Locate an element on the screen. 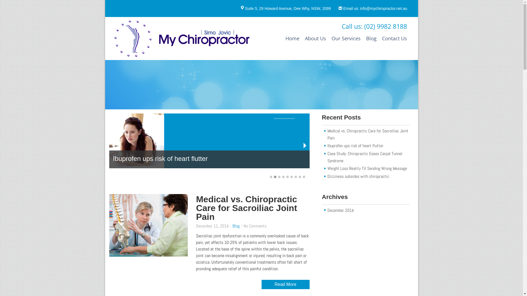  About Us is located at coordinates (315, 38).